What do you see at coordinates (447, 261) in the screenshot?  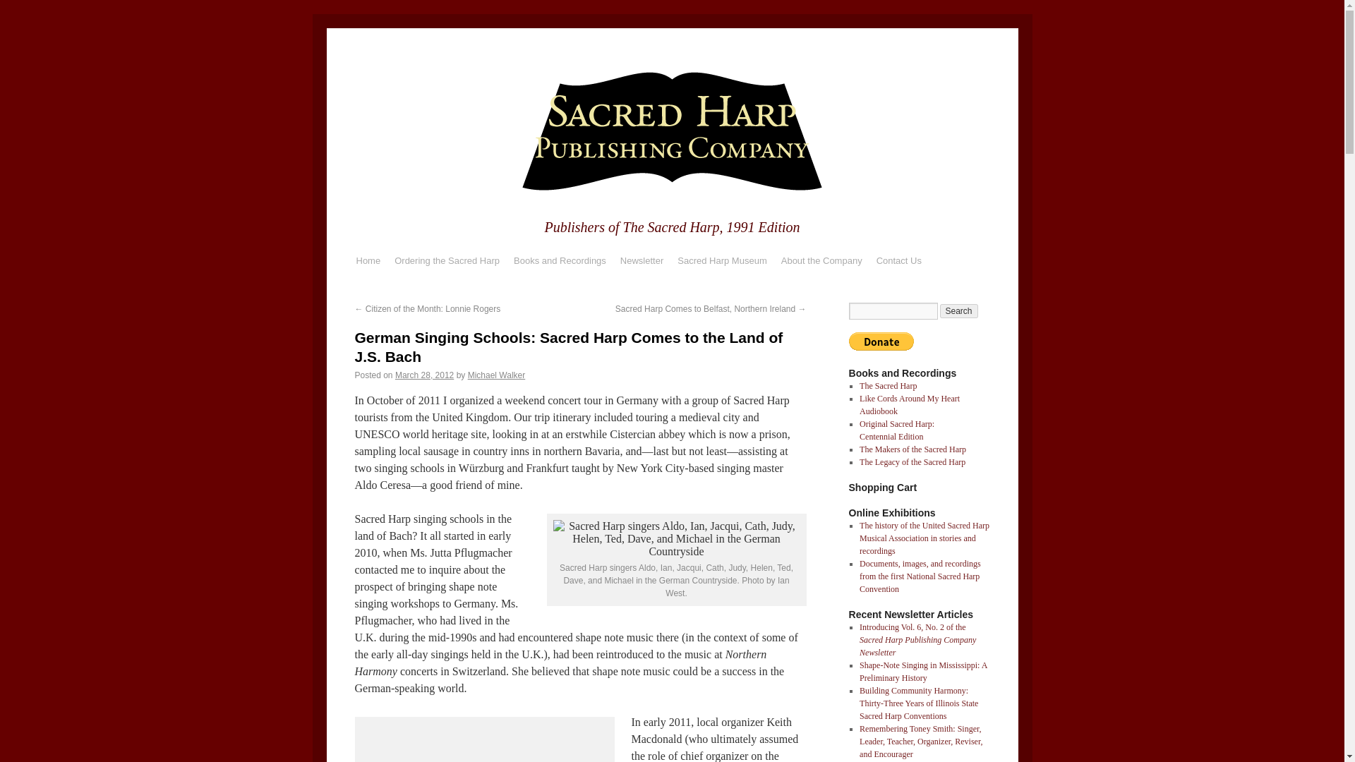 I see `Ordering the Sacred Harp` at bounding box center [447, 261].